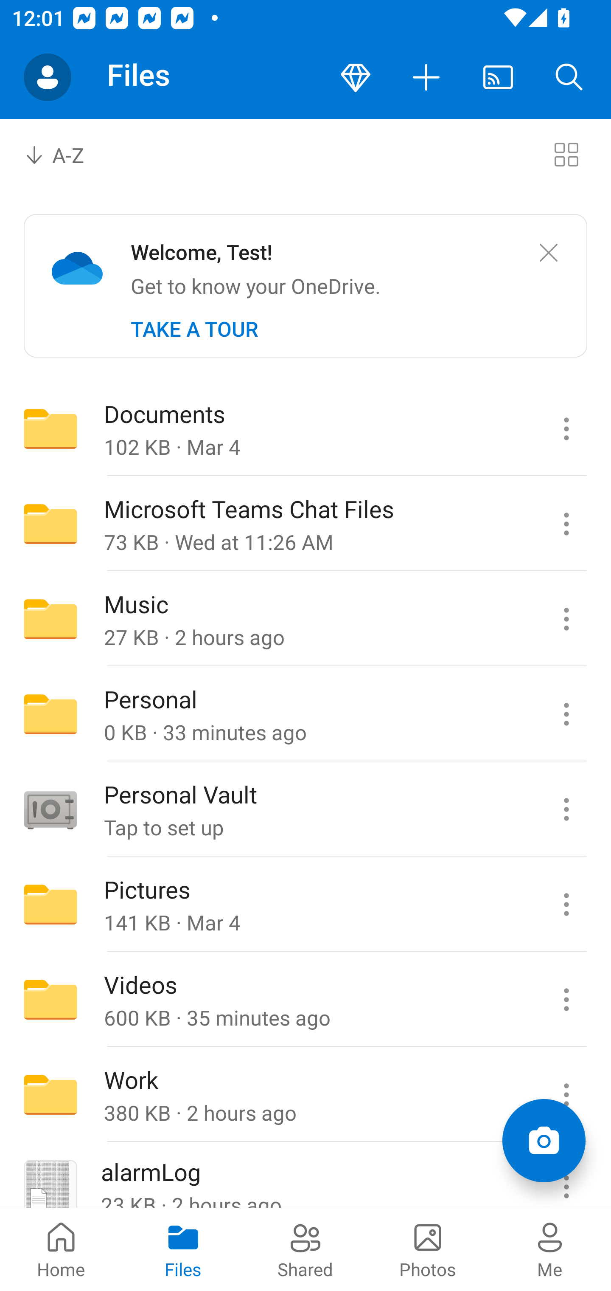  I want to click on Account switcher, so click(48, 77).